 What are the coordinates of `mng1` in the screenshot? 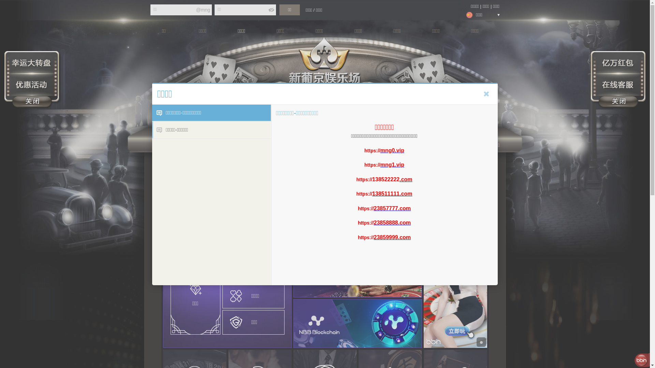 It's located at (388, 165).